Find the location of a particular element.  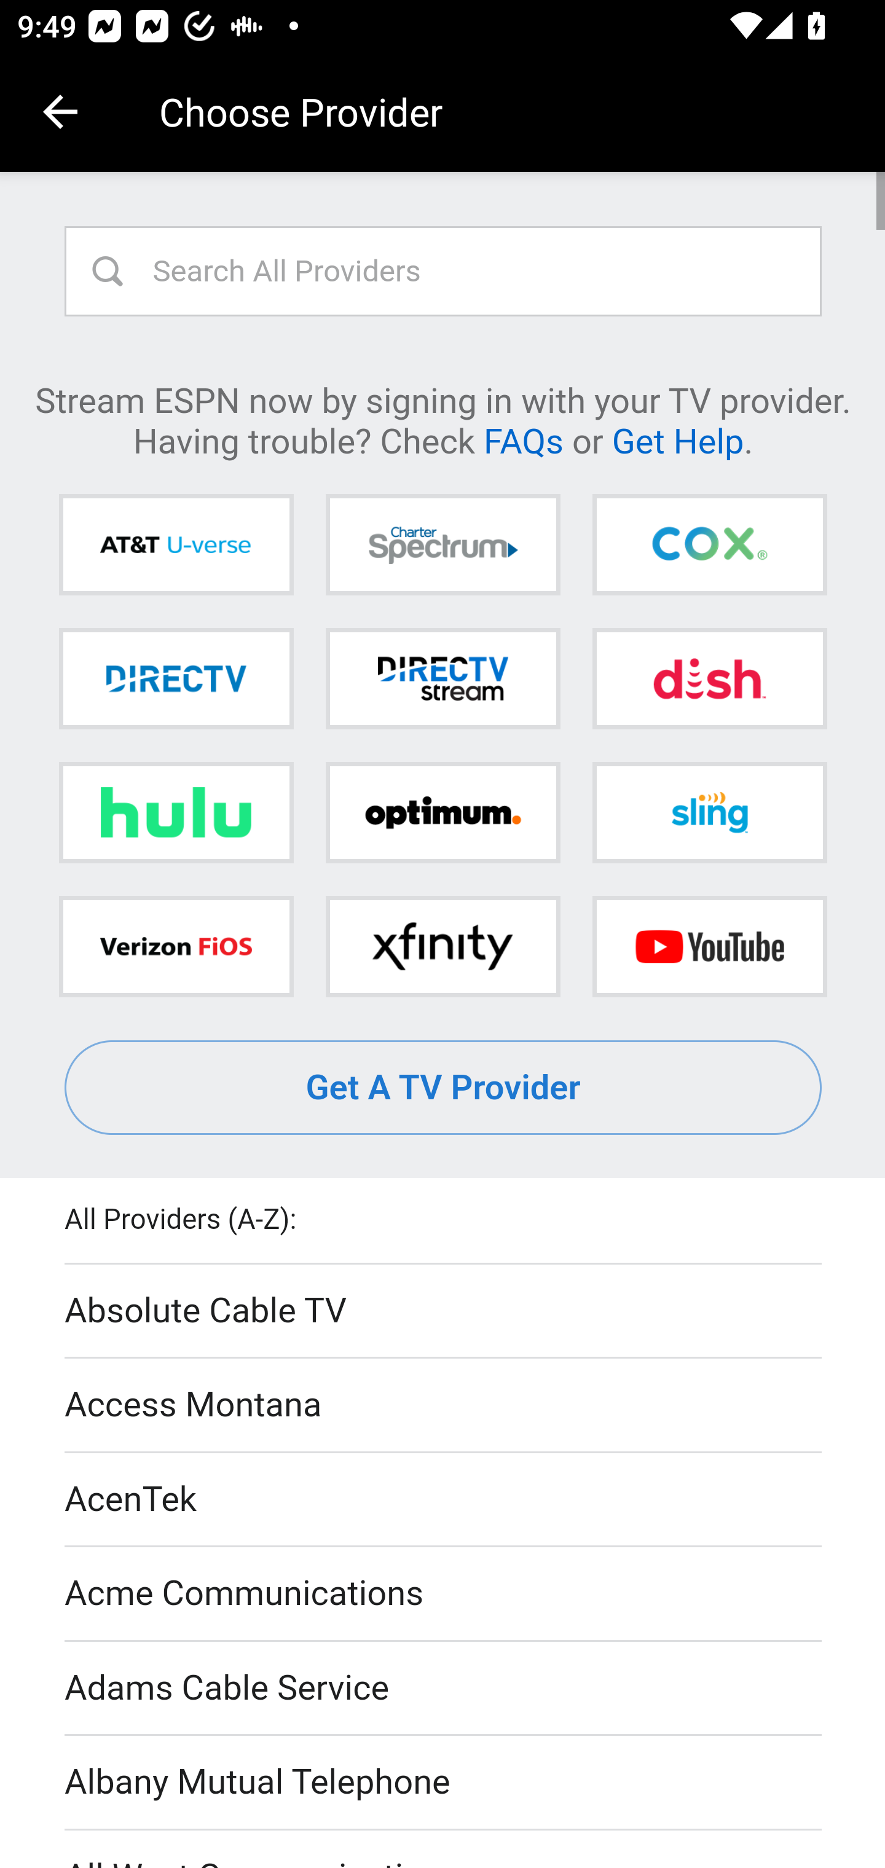

AcenTek is located at coordinates (444, 1500).